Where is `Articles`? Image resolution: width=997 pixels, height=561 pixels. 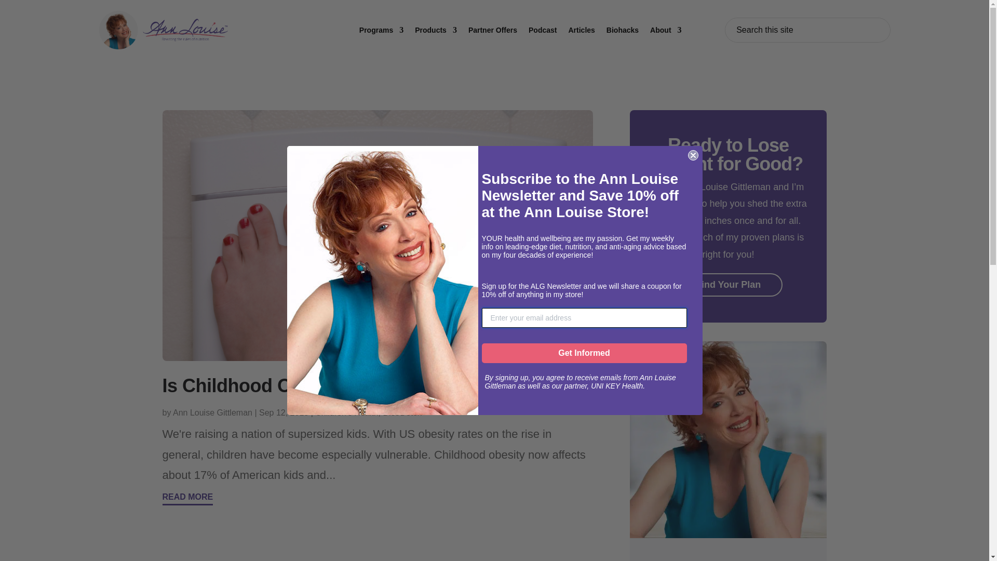 Articles is located at coordinates (581, 30).